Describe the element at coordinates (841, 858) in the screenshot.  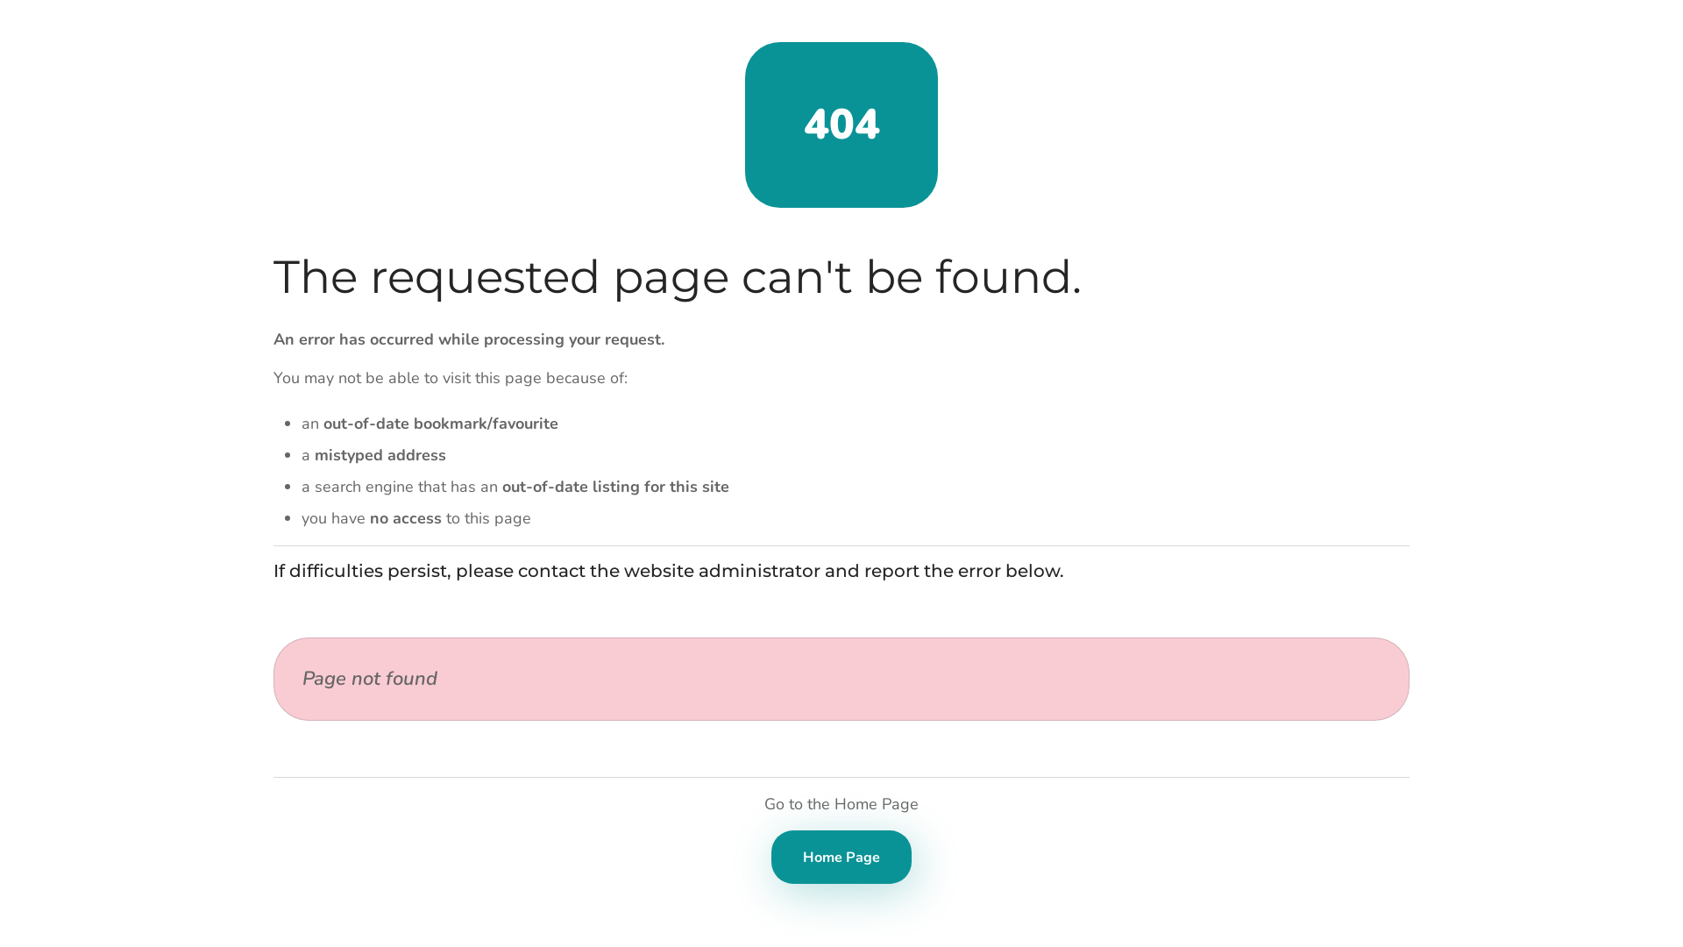
I see `Home Page` at that location.